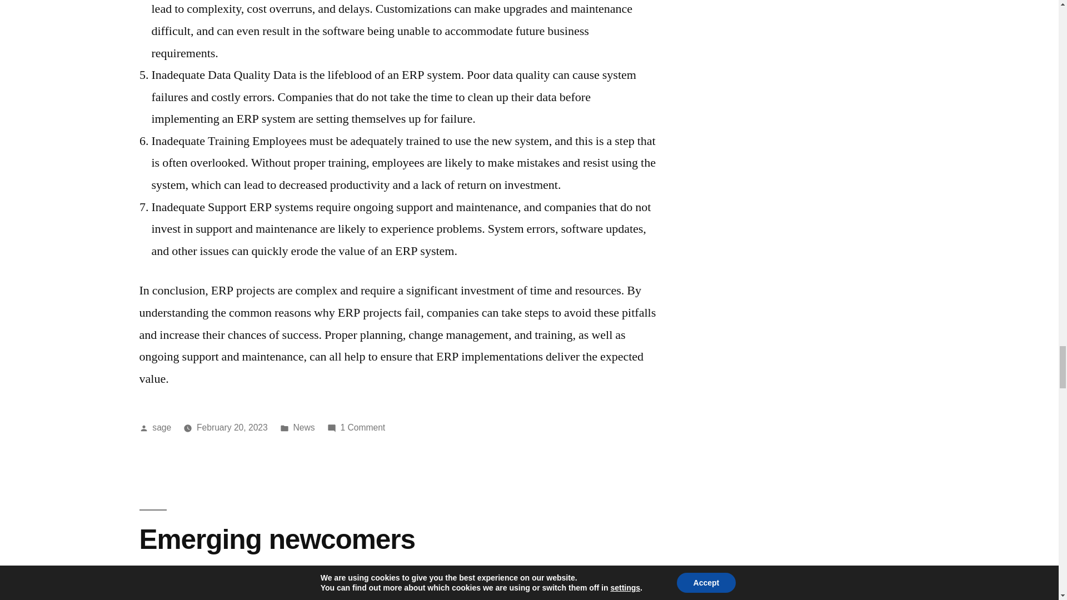 This screenshot has height=600, width=1067. Describe the element at coordinates (304, 427) in the screenshot. I see `News` at that location.